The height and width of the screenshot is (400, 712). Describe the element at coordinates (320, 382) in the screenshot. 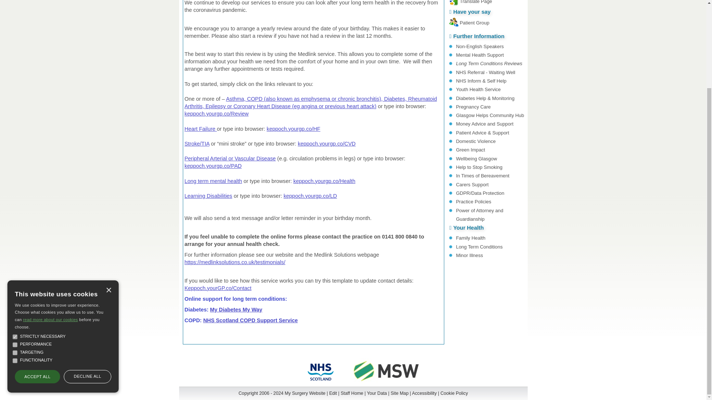

I see `NHS Scotland` at that location.